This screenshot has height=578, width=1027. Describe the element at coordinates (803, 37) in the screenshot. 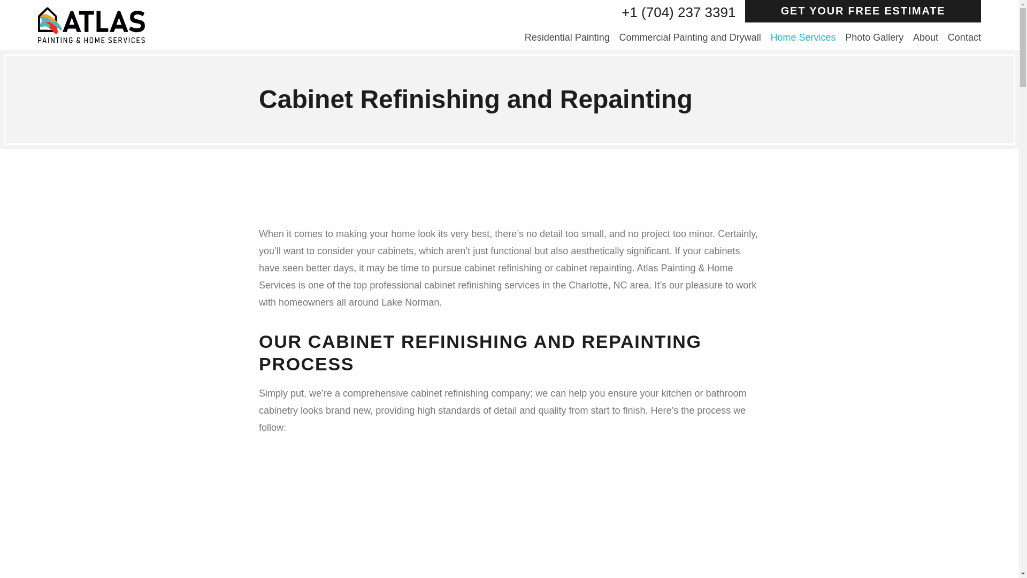

I see `Home Services` at that location.